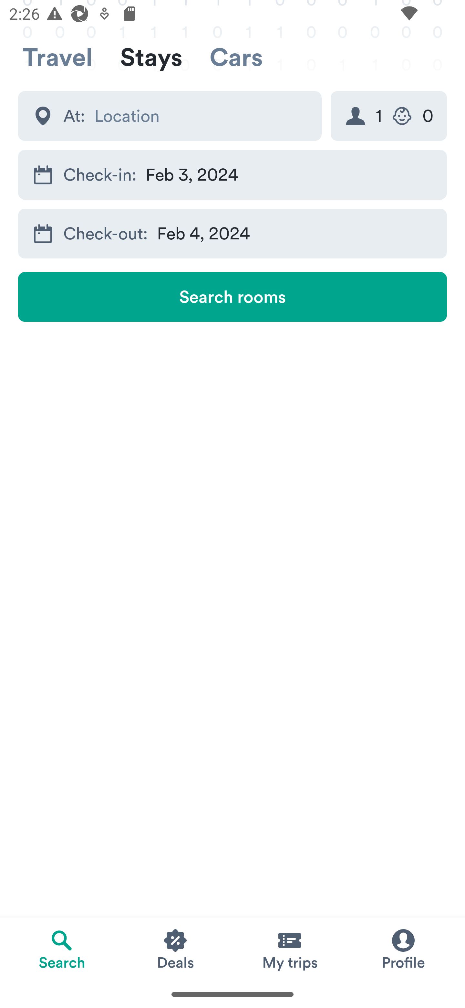  I want to click on Travel, so click(57, 58).